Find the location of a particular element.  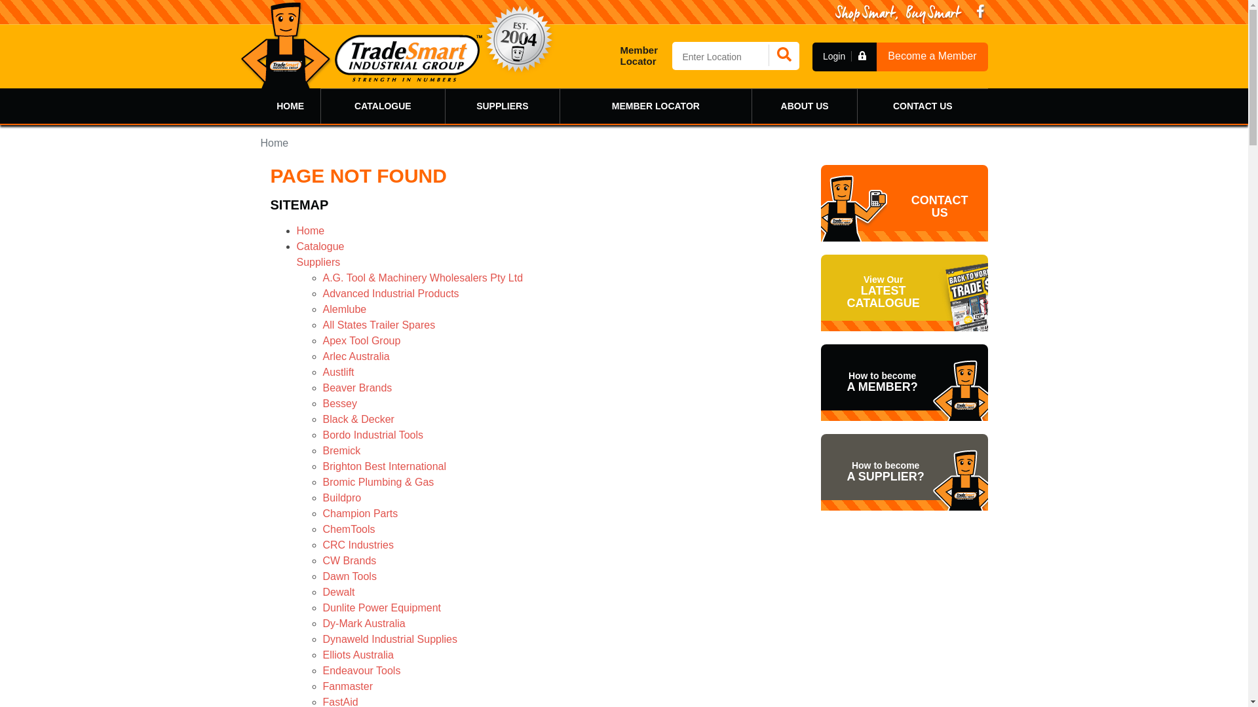

ChemTools is located at coordinates (349, 529).